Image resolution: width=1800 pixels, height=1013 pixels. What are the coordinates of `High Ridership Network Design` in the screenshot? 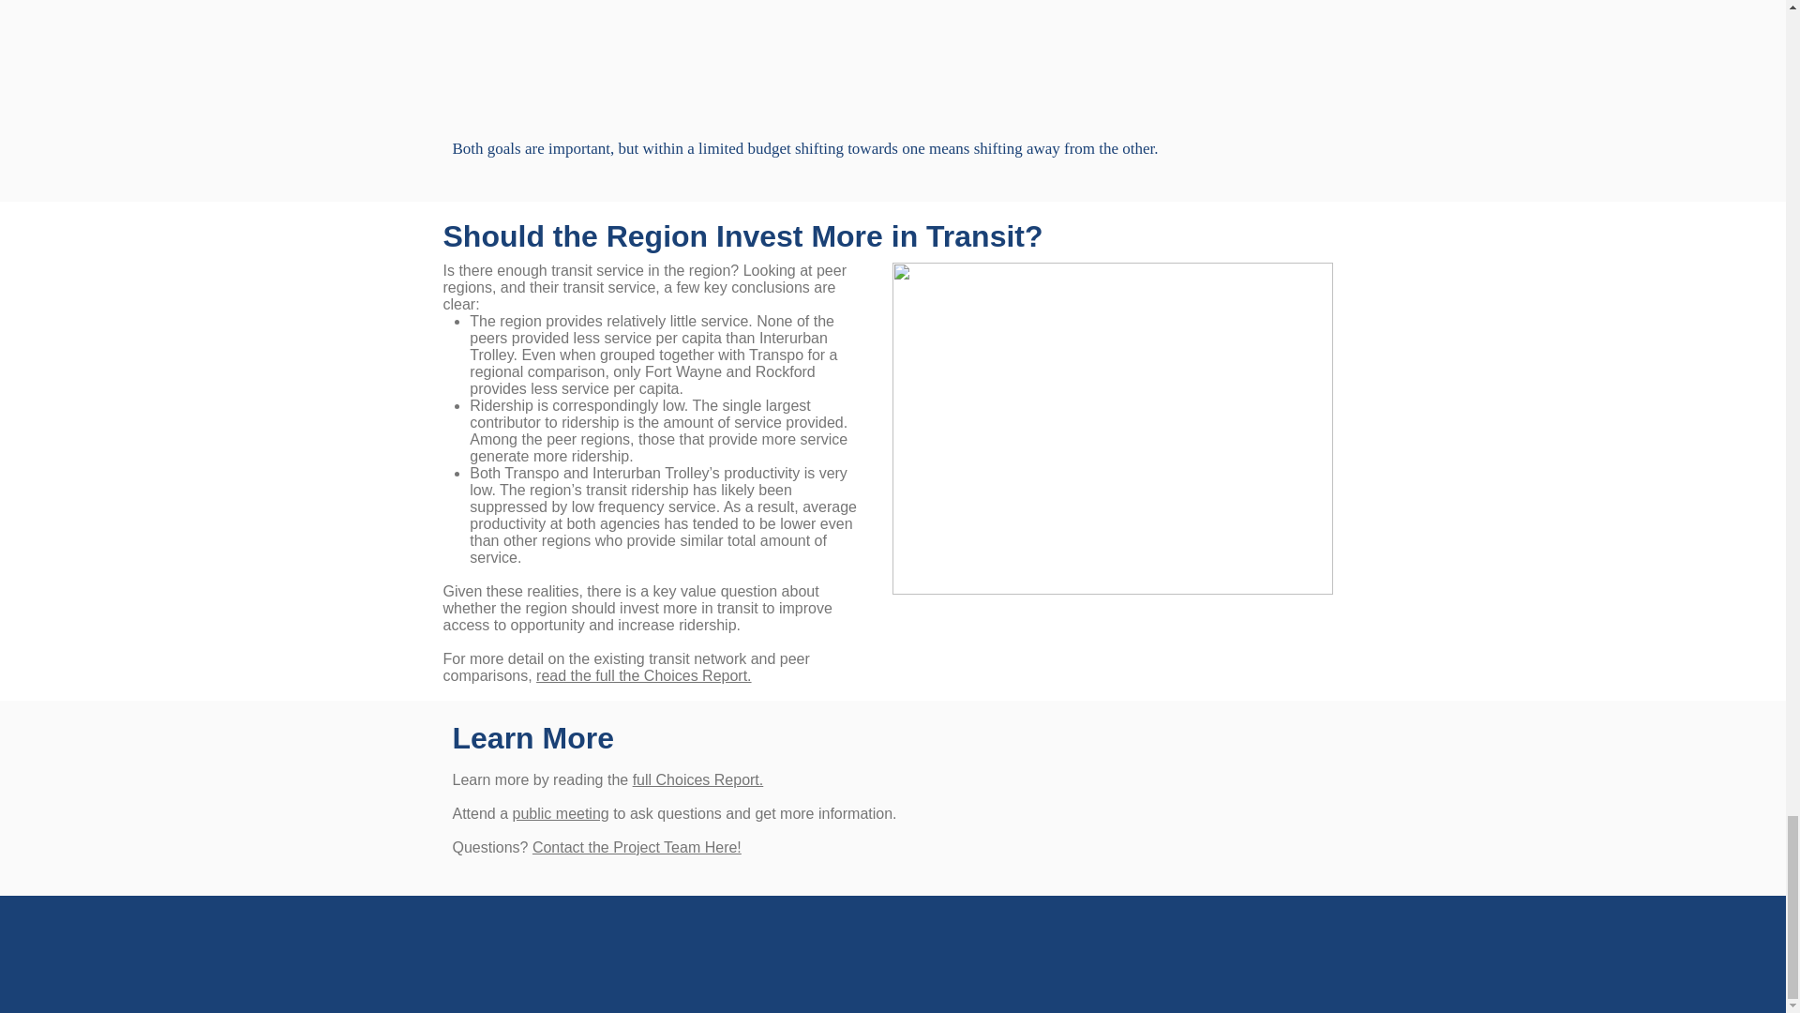 It's located at (600, 60).